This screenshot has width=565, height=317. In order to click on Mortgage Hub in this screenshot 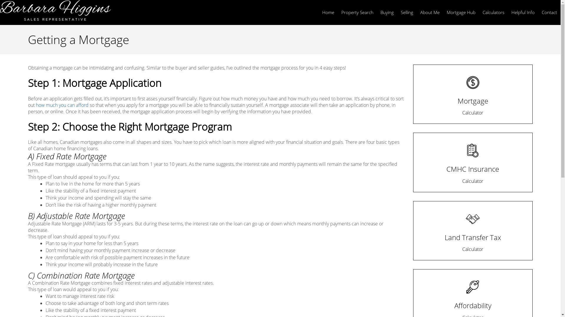, I will do `click(461, 12)`.